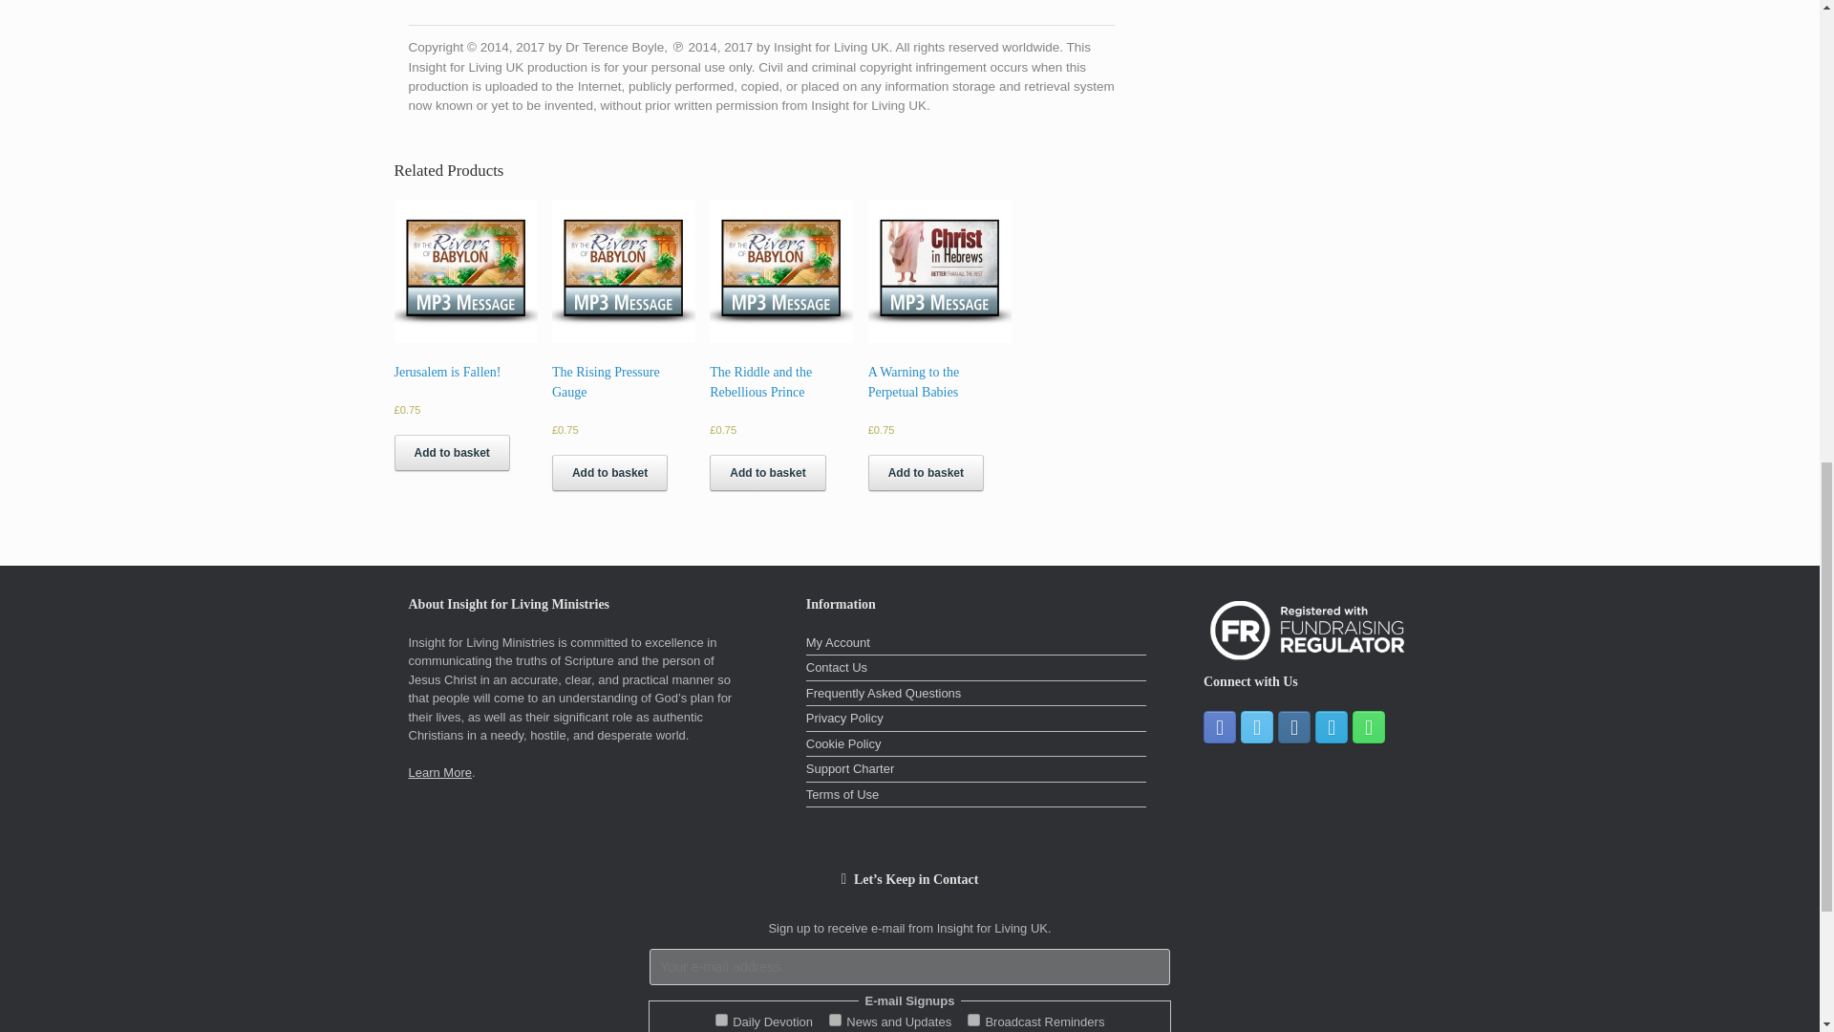 The height and width of the screenshot is (1032, 1834). I want to click on 1381f3c142, so click(721, 1019).